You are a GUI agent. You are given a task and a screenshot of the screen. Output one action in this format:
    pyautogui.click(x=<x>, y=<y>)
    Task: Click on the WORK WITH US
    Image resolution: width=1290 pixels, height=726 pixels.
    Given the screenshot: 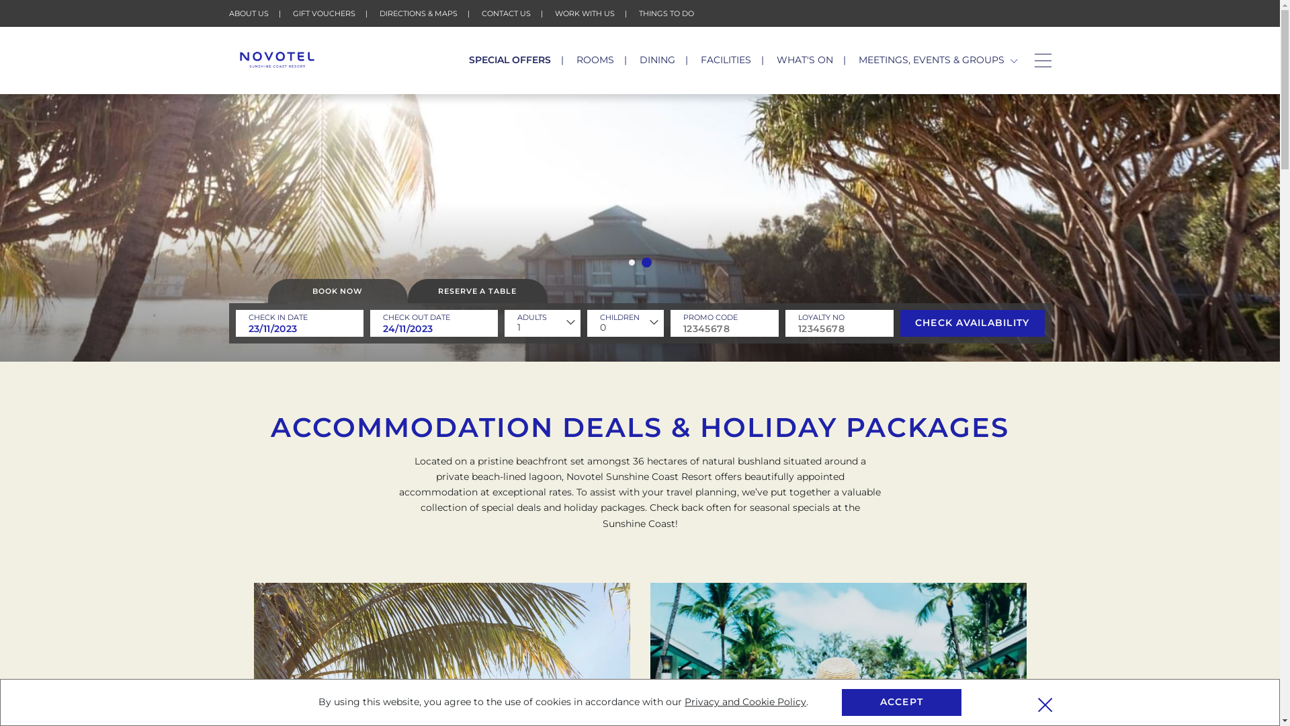 What is the action you would take?
    pyautogui.click(x=585, y=13)
    